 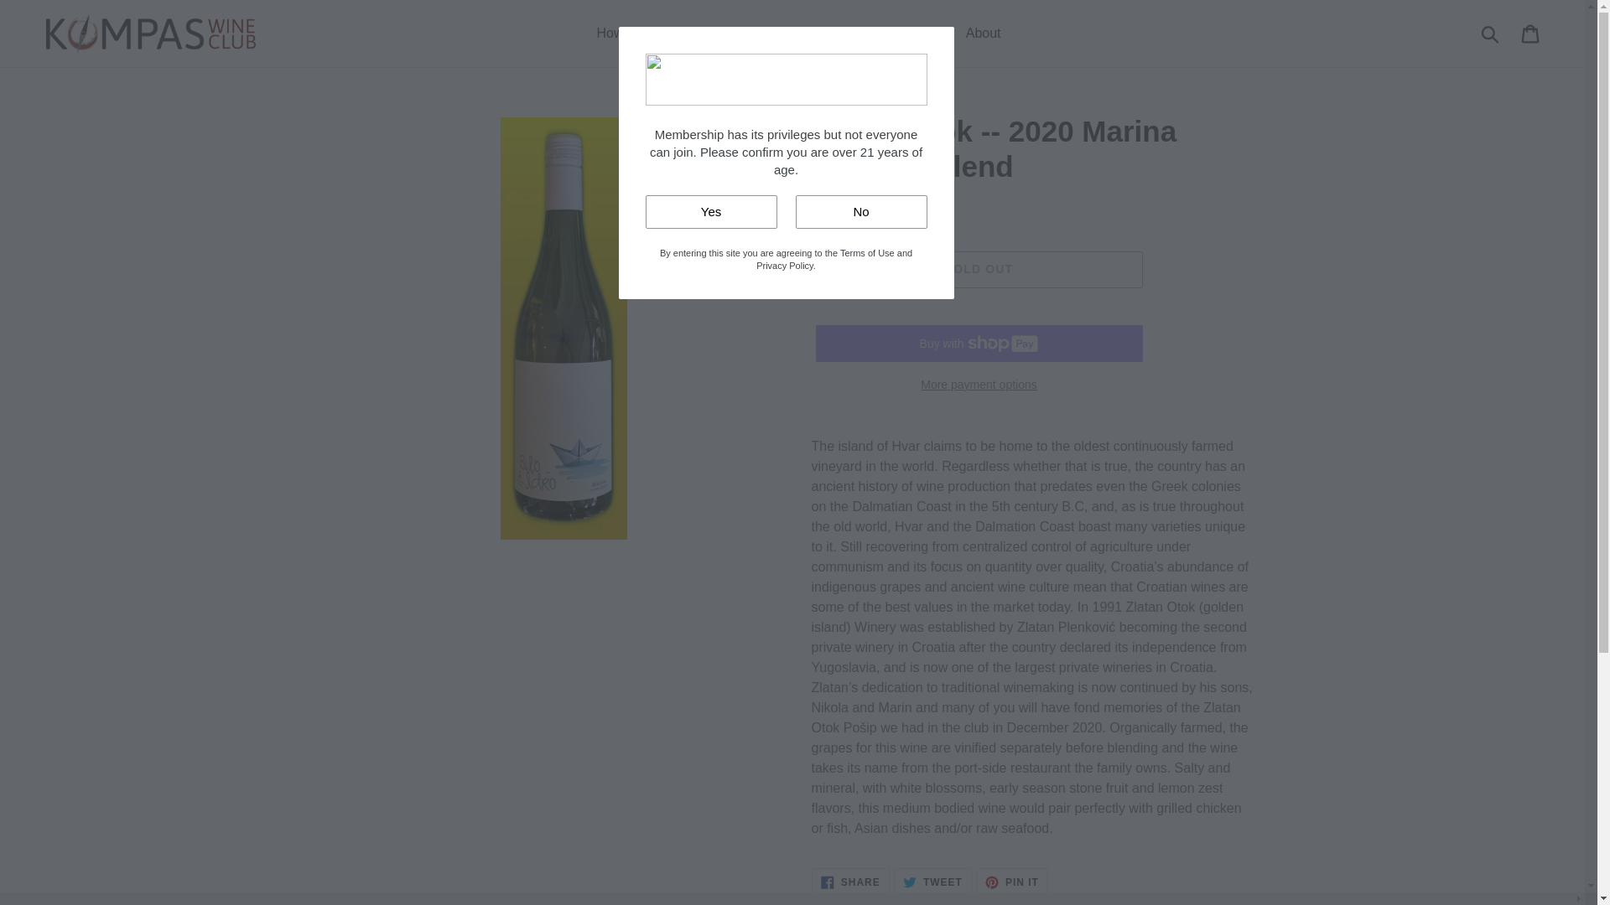 What do you see at coordinates (978, 385) in the screenshot?
I see `More payment options` at bounding box center [978, 385].